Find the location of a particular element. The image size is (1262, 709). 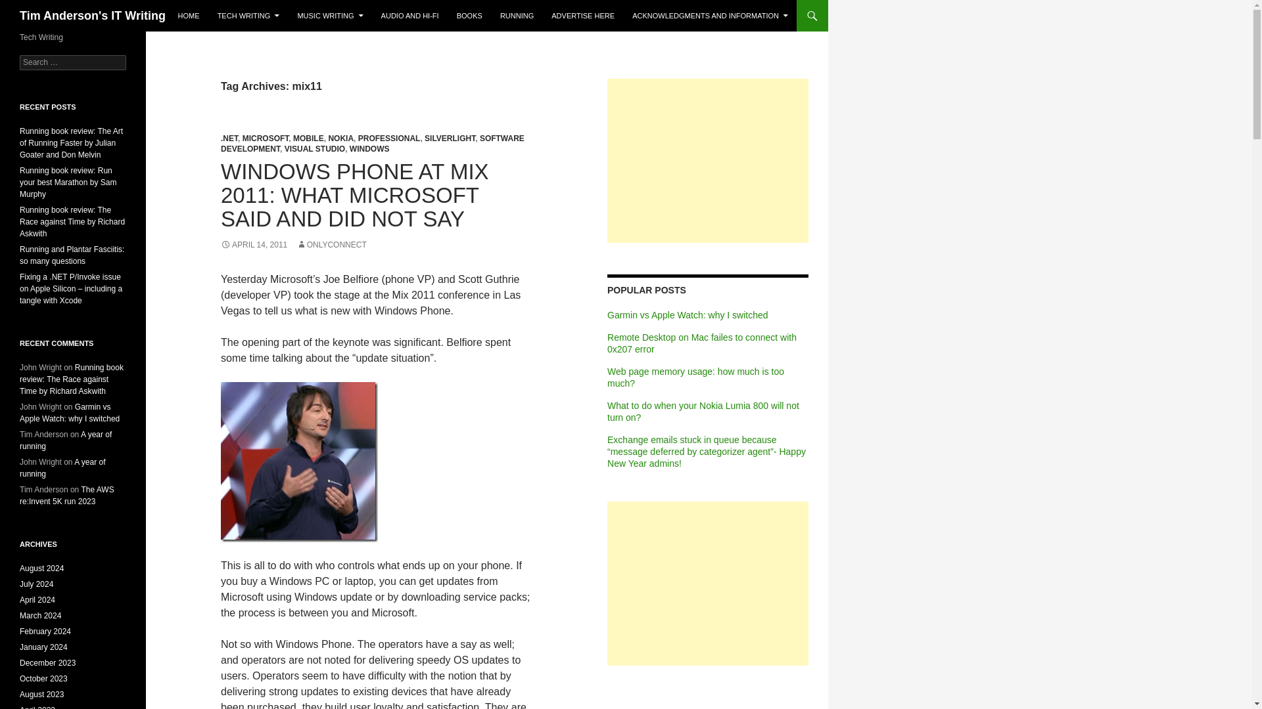

MICROSOFT is located at coordinates (266, 139).